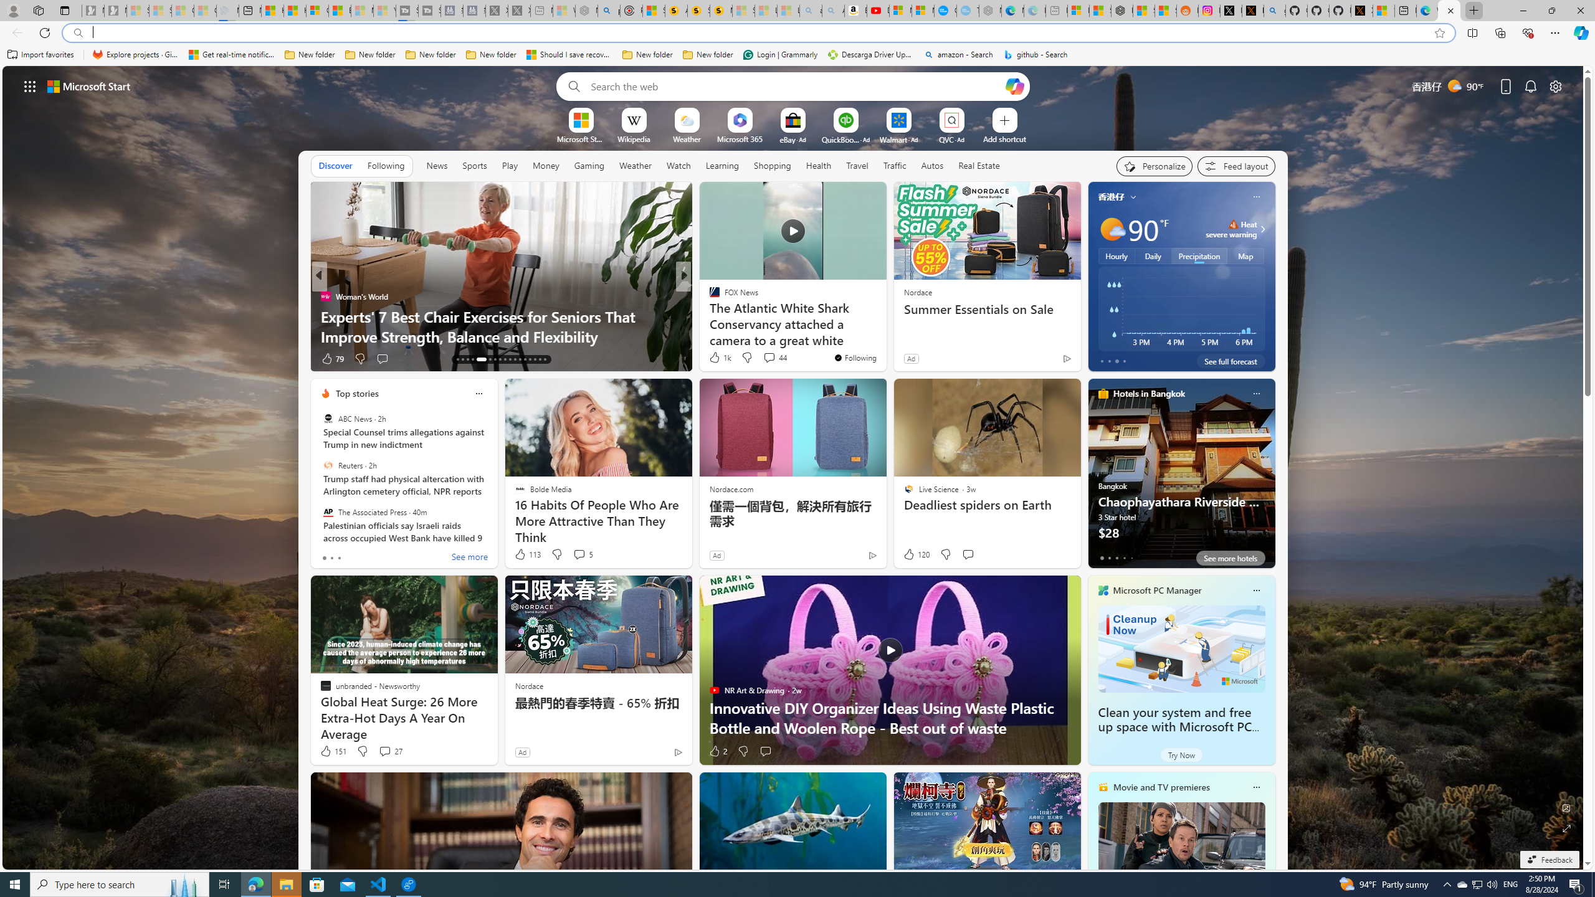 This screenshot has width=1595, height=897. What do you see at coordinates (708, 297) in the screenshot?
I see `Inc.` at bounding box center [708, 297].